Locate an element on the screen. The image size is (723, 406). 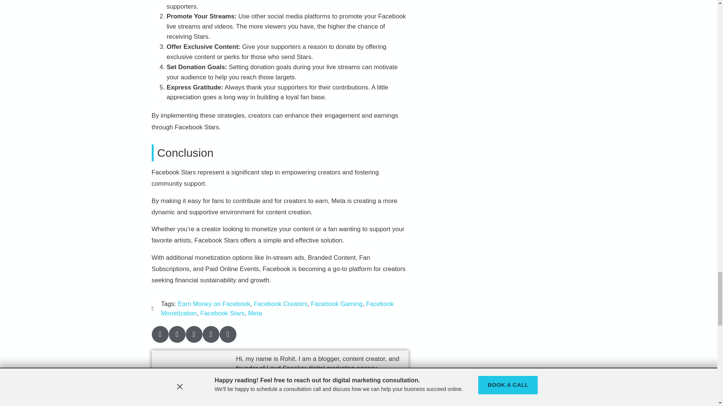
Facebook Monetization is located at coordinates (278, 309).